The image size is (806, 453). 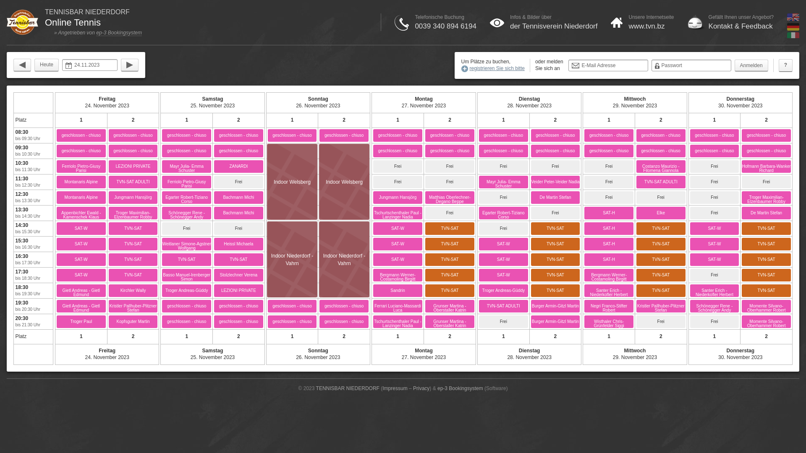 I want to click on www.tvn.bz, so click(x=646, y=26).